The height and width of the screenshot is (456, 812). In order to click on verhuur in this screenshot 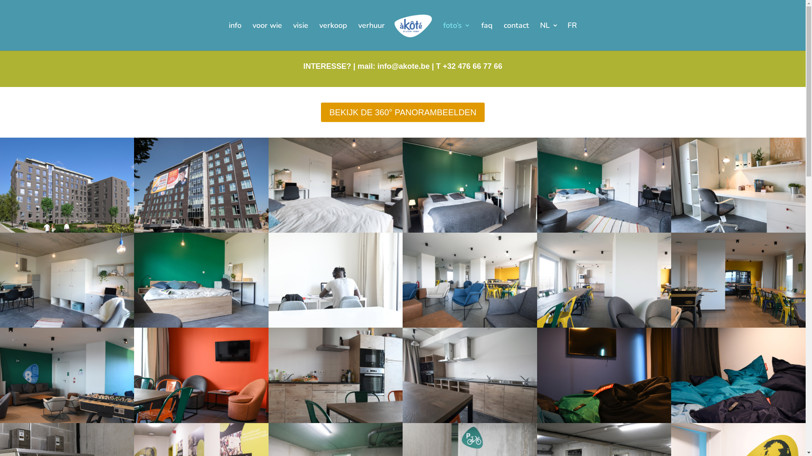, I will do `click(371, 36)`.